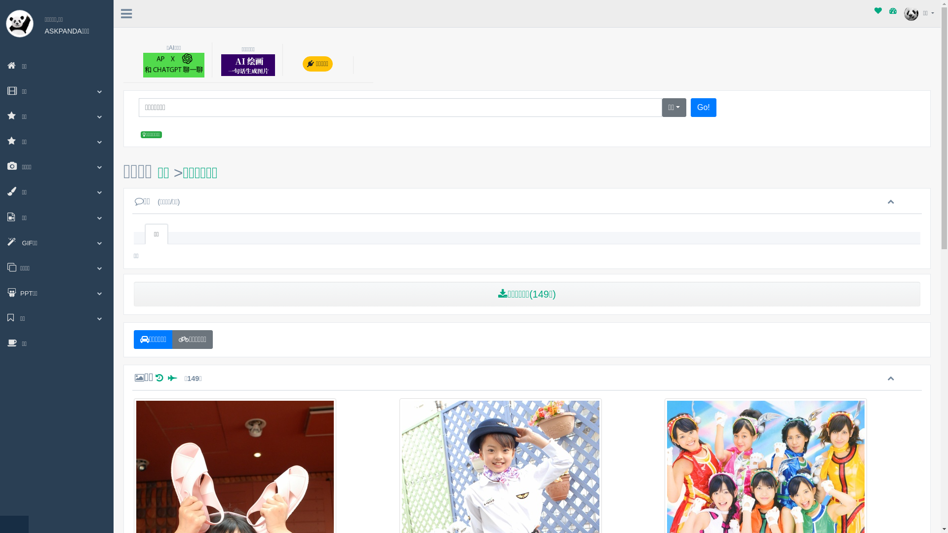 This screenshot has width=948, height=533. I want to click on Go!, so click(704, 108).